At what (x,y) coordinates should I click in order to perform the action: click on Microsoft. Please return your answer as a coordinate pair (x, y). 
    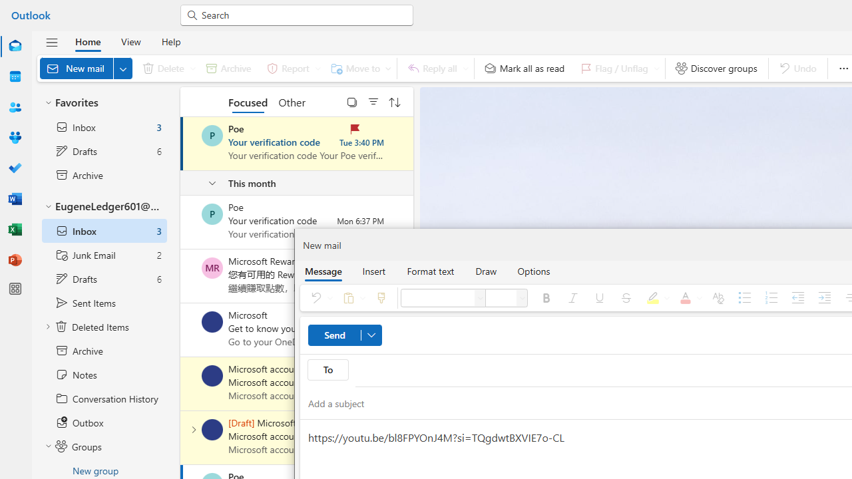
    Looking at the image, I should click on (212, 322).